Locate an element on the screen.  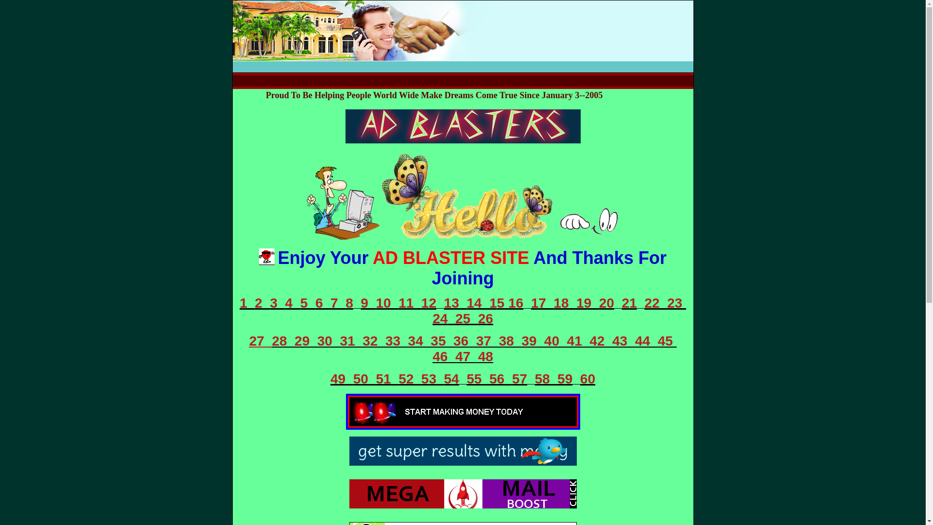
45  is located at coordinates (667, 341).